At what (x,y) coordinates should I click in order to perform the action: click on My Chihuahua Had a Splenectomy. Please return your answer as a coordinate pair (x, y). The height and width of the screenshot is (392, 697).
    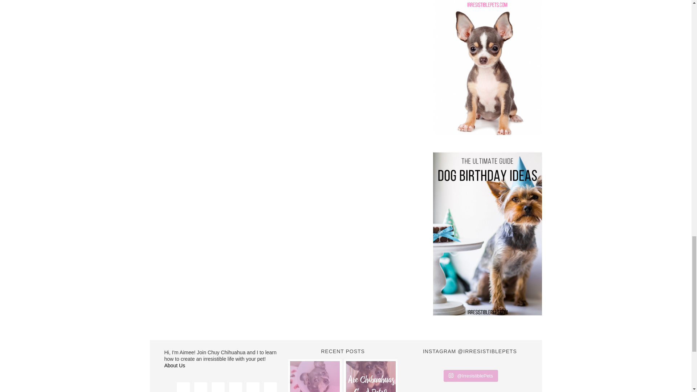
    Looking at the image, I should click on (314, 376).